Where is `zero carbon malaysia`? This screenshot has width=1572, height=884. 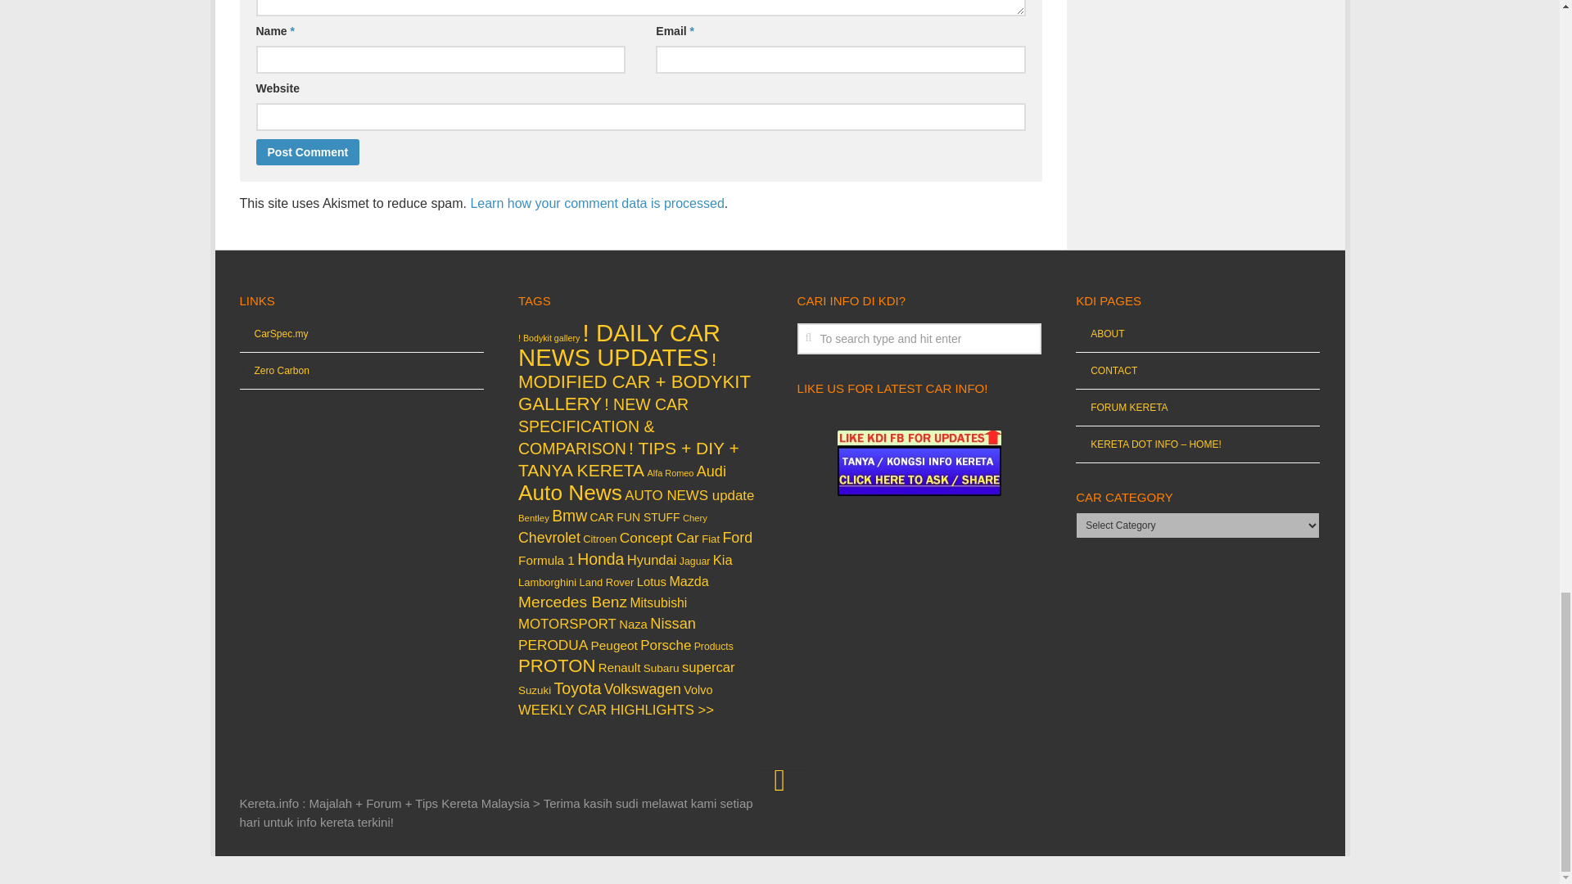 zero carbon malaysia is located at coordinates (273, 371).